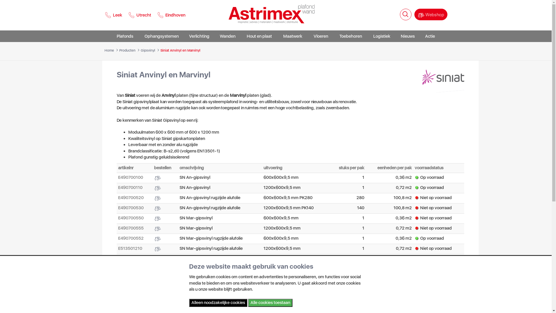 The image size is (556, 313). What do you see at coordinates (382, 36) in the screenshot?
I see `Logistiek` at bounding box center [382, 36].